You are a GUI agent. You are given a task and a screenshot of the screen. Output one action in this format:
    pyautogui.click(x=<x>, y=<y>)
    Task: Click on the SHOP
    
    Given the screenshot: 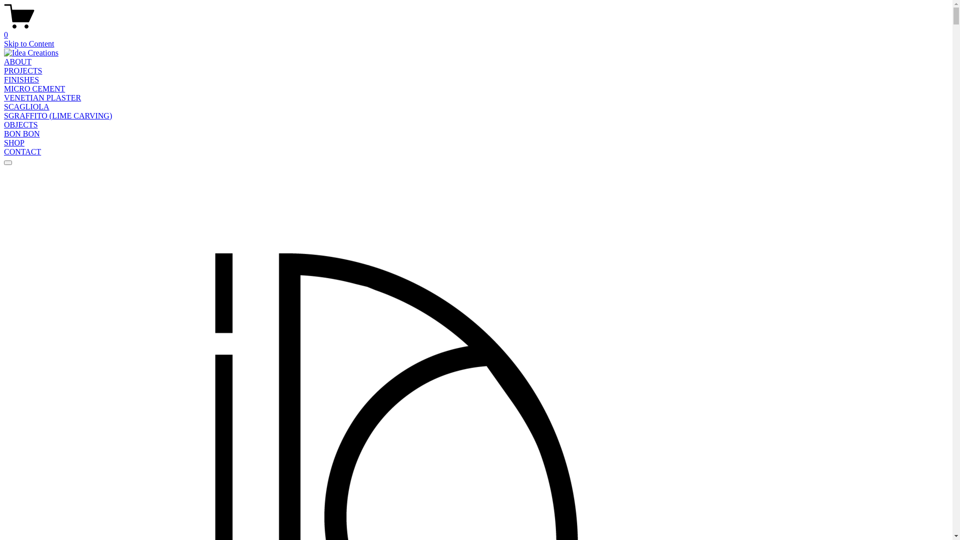 What is the action you would take?
    pyautogui.click(x=14, y=143)
    